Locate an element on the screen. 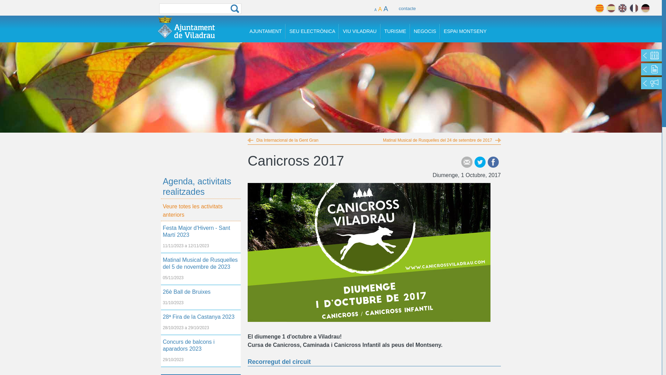 The image size is (666, 375). english is located at coordinates (622, 8).